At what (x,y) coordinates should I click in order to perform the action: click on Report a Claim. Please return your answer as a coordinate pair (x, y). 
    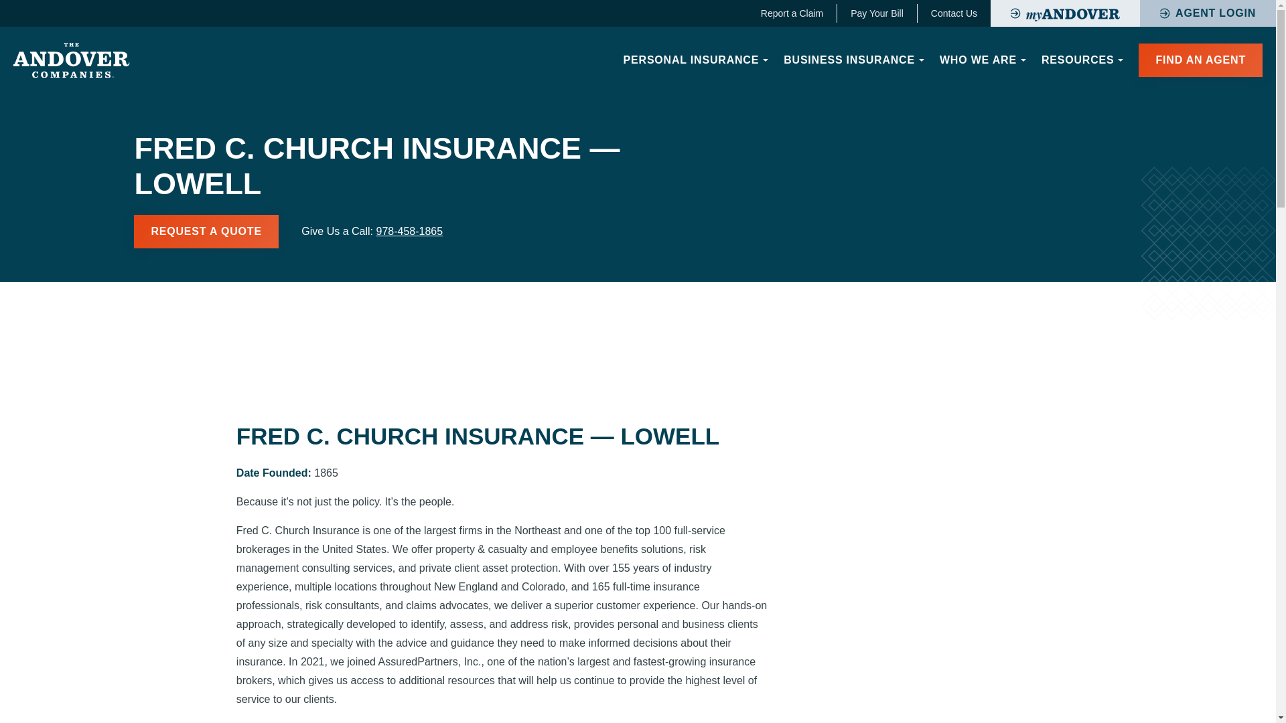
    Looking at the image, I should click on (792, 13).